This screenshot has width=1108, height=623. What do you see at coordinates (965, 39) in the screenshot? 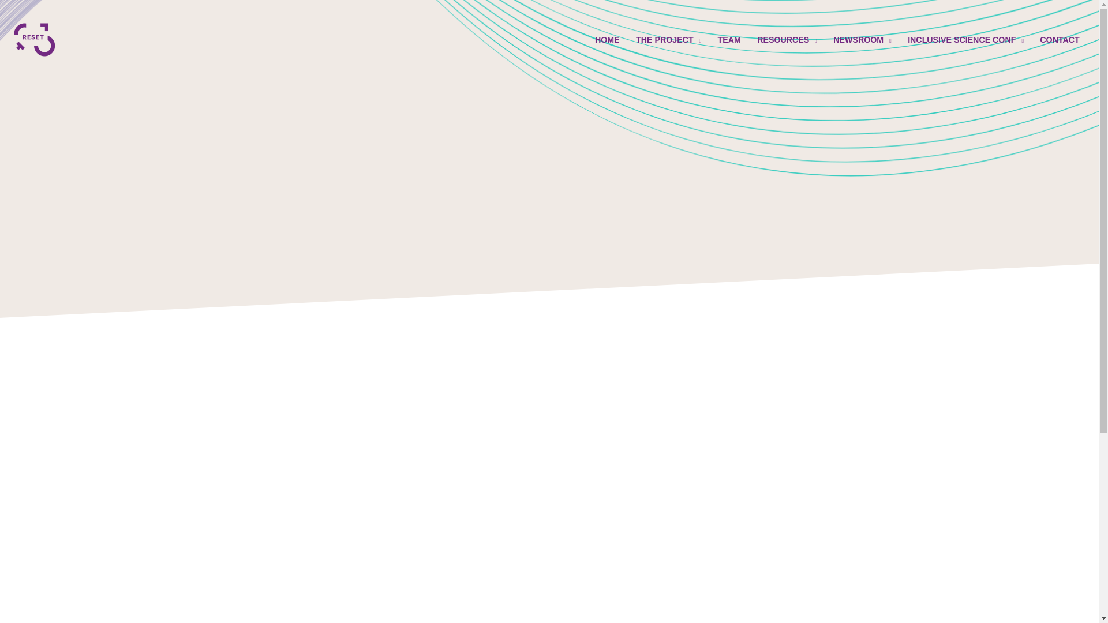
I see `INCLUSIVE SCIENCE CONF` at bounding box center [965, 39].